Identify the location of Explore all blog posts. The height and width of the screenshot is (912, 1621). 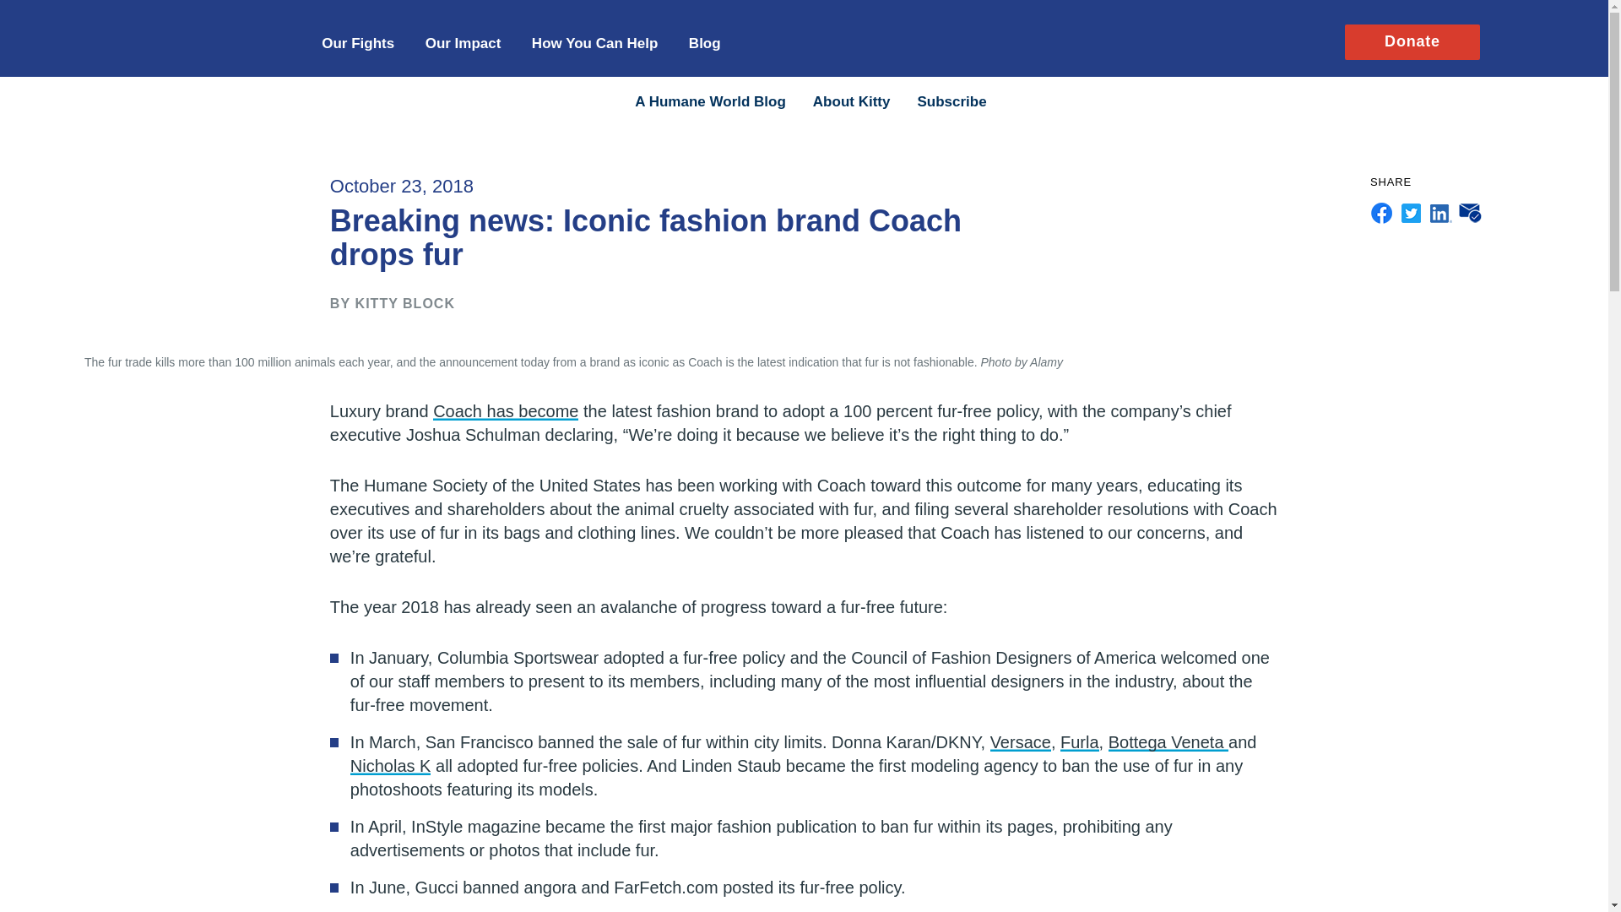
(711, 101).